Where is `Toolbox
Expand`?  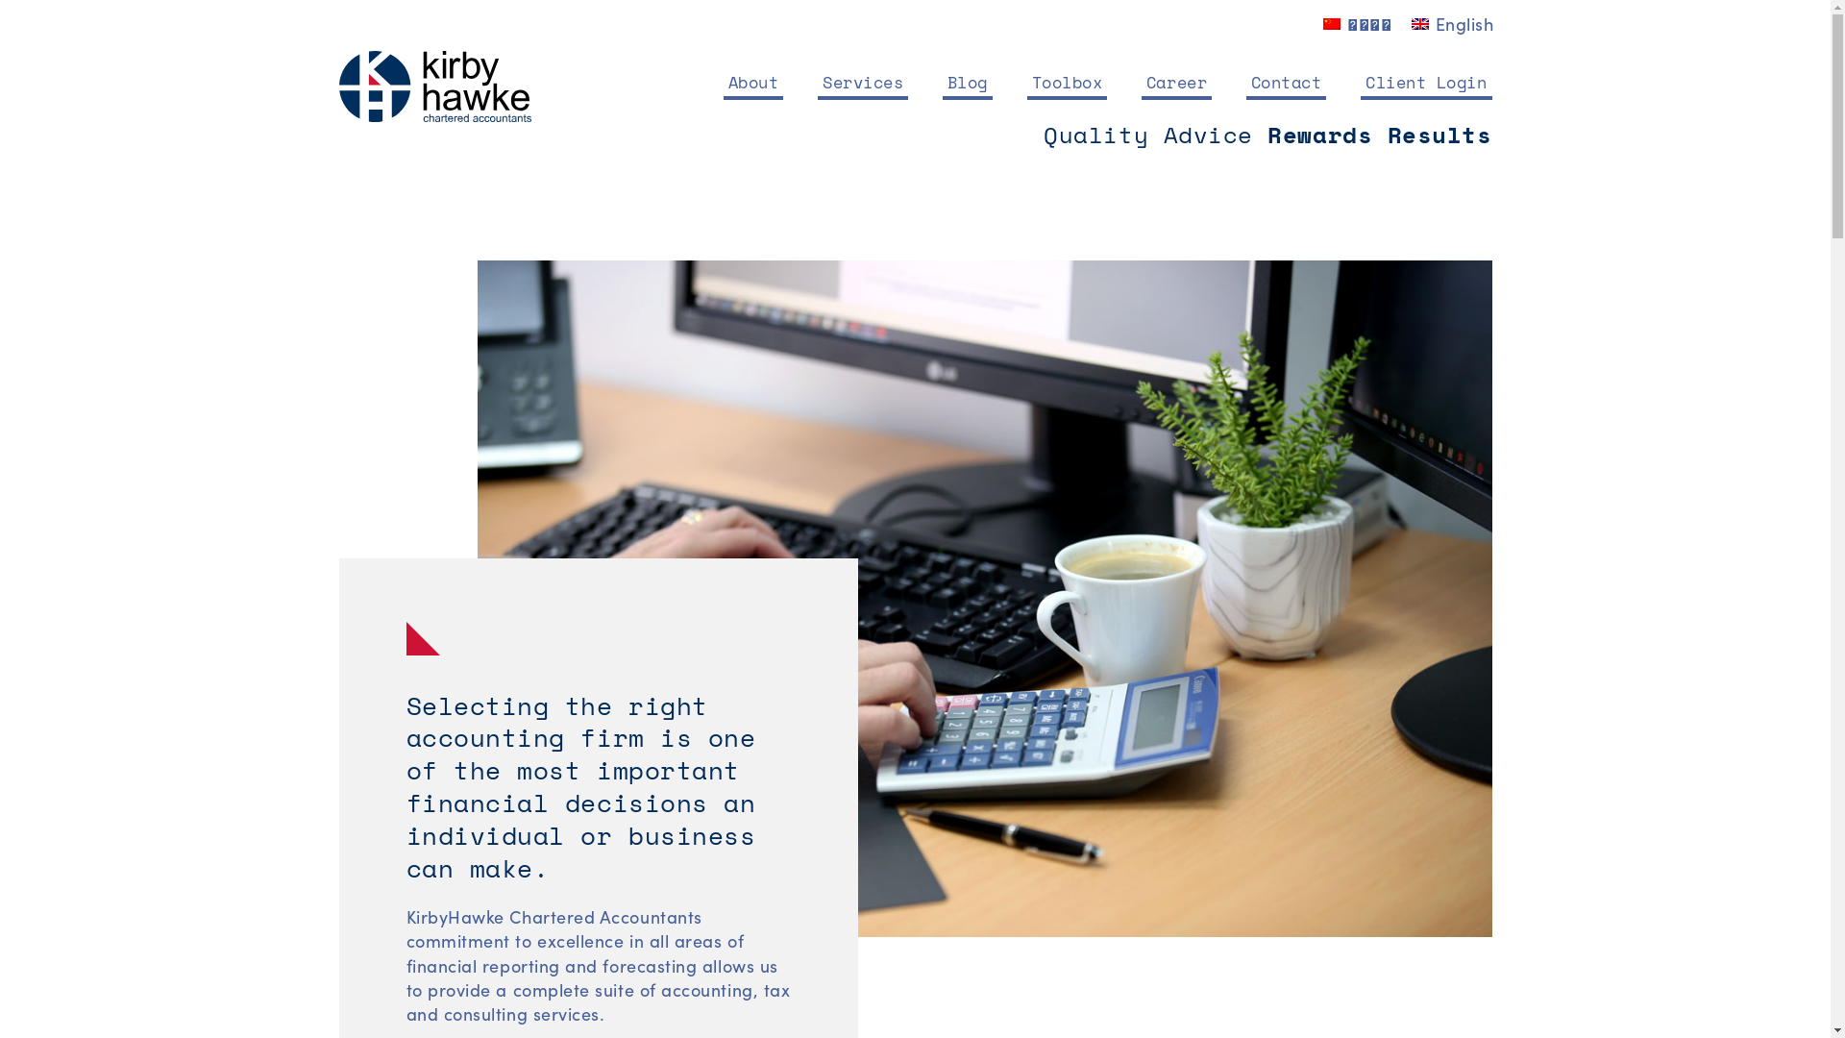
Toolbox
Expand is located at coordinates (1068, 83).